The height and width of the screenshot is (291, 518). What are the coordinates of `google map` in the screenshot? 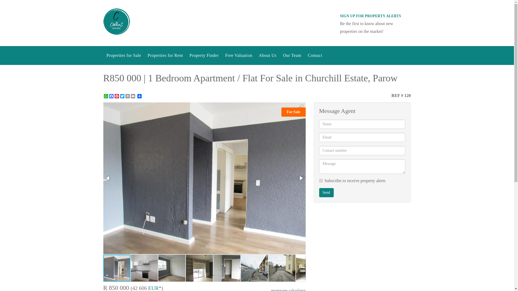 It's located at (362, 252).